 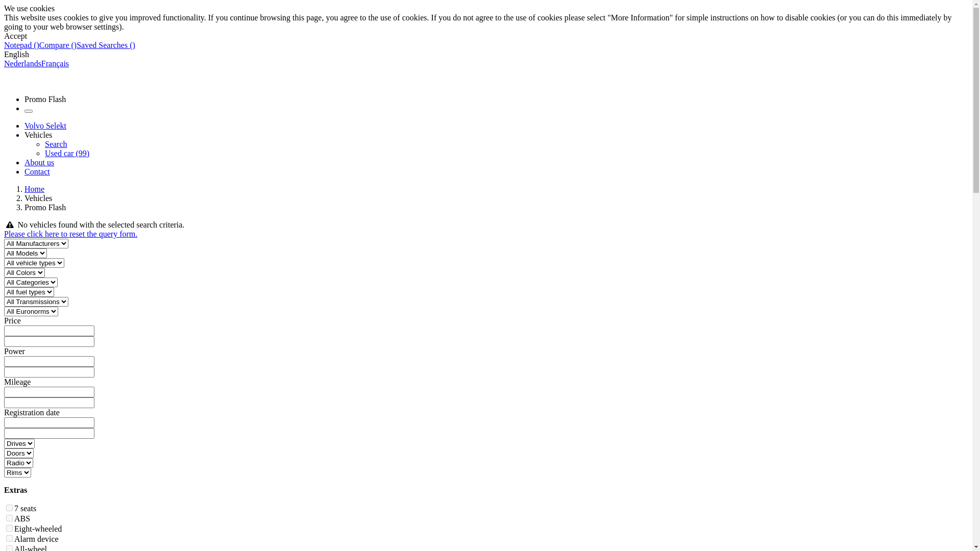 I want to click on Volvo Selekt, so click(x=45, y=126).